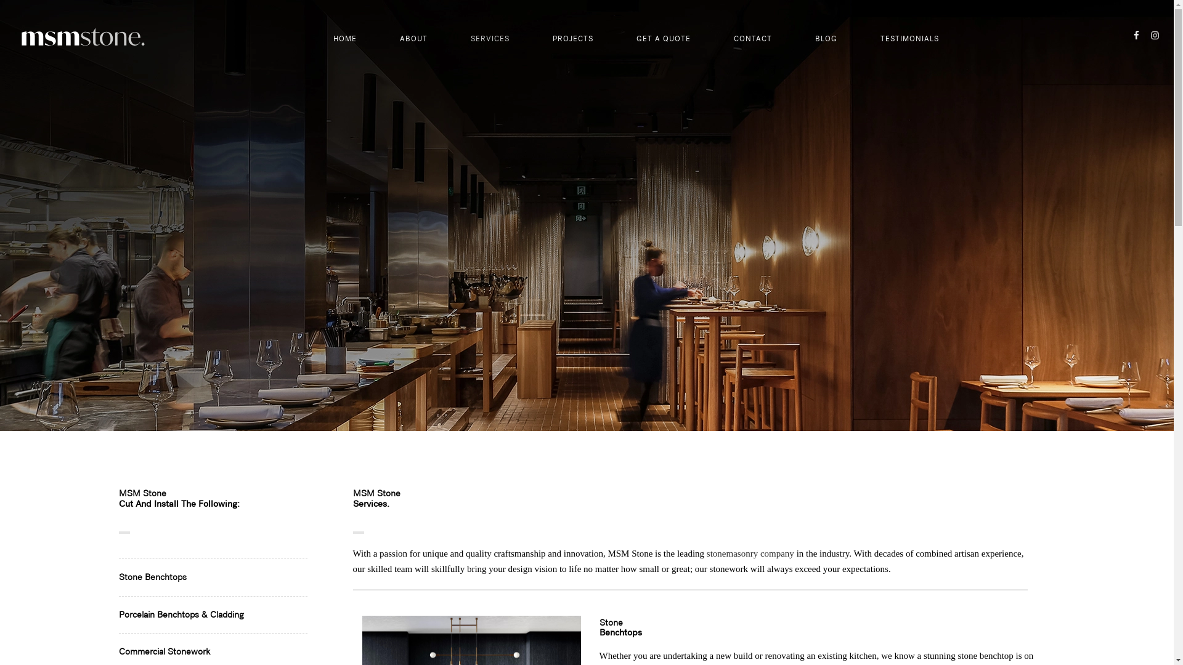 The height and width of the screenshot is (665, 1183). I want to click on ABOUT, so click(414, 34).